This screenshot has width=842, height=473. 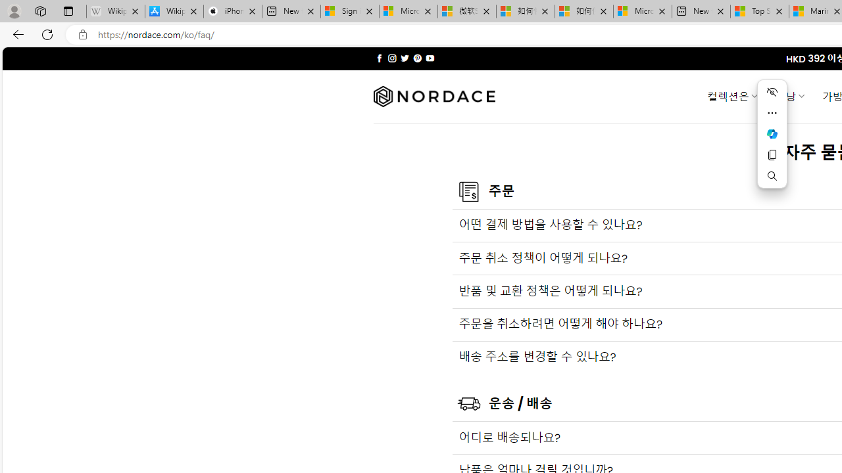 What do you see at coordinates (760, 12) in the screenshot?
I see `Top Stories - MSN` at bounding box center [760, 12].